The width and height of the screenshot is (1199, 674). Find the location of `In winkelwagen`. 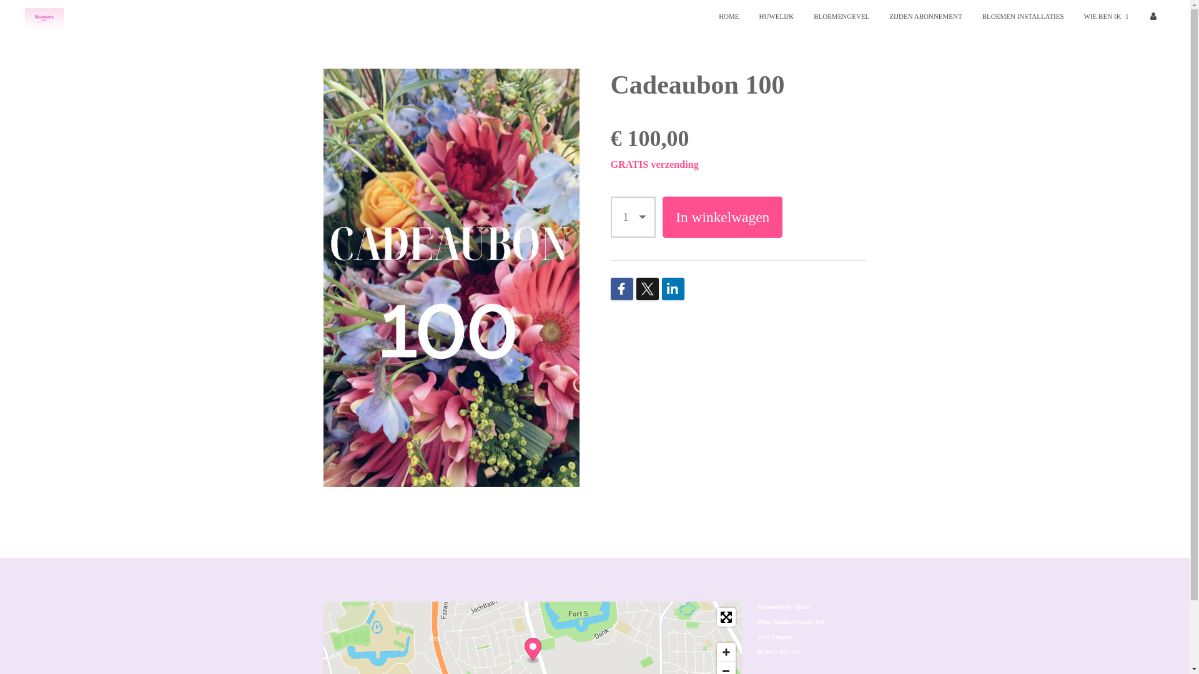

In winkelwagen is located at coordinates (723, 217).